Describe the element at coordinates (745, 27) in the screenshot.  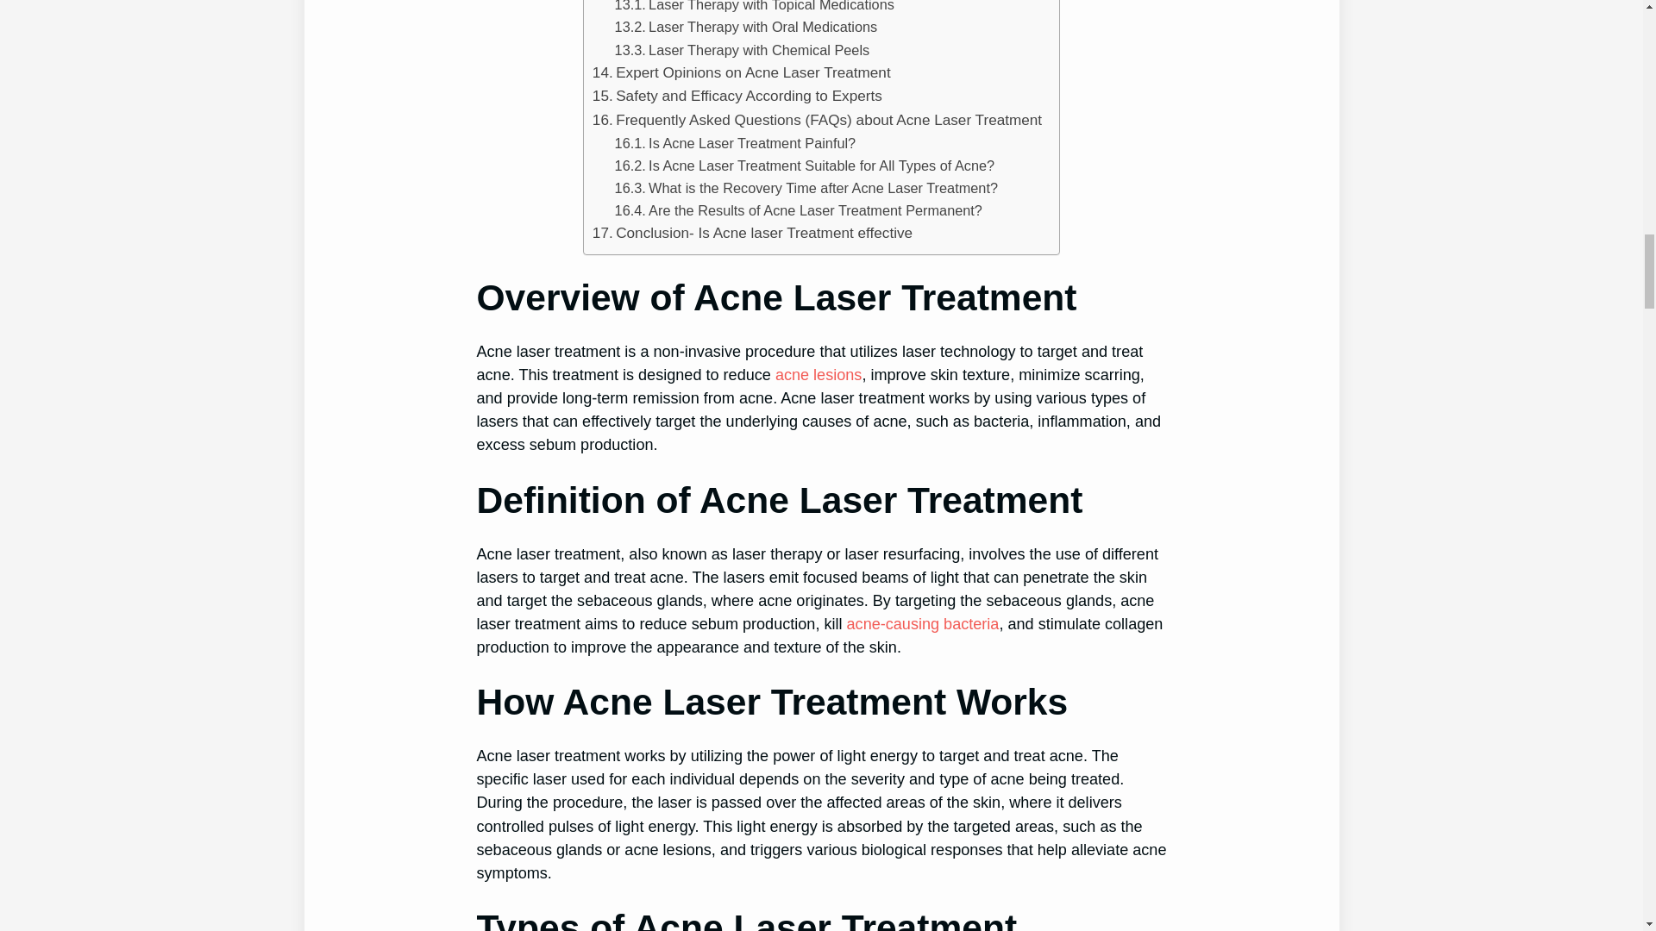
I see `Laser Therapy with Oral Medications` at that location.